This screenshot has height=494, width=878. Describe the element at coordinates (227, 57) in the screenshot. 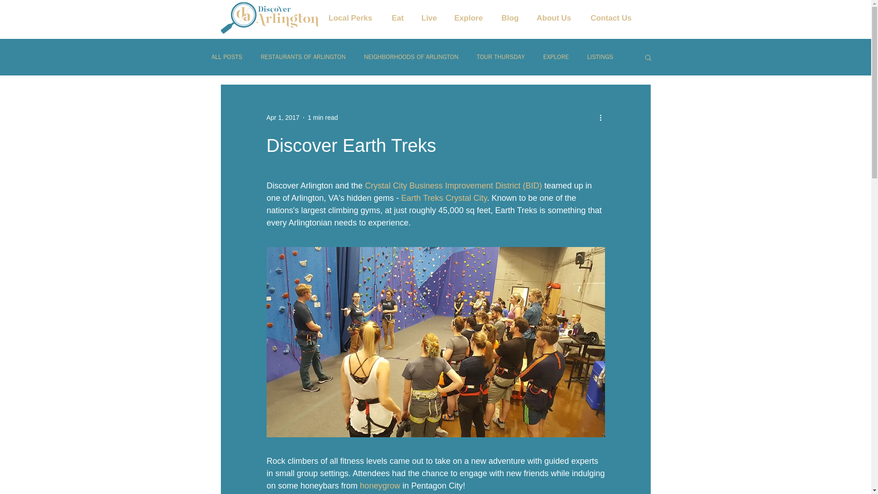

I see `ALL POSTS` at that location.